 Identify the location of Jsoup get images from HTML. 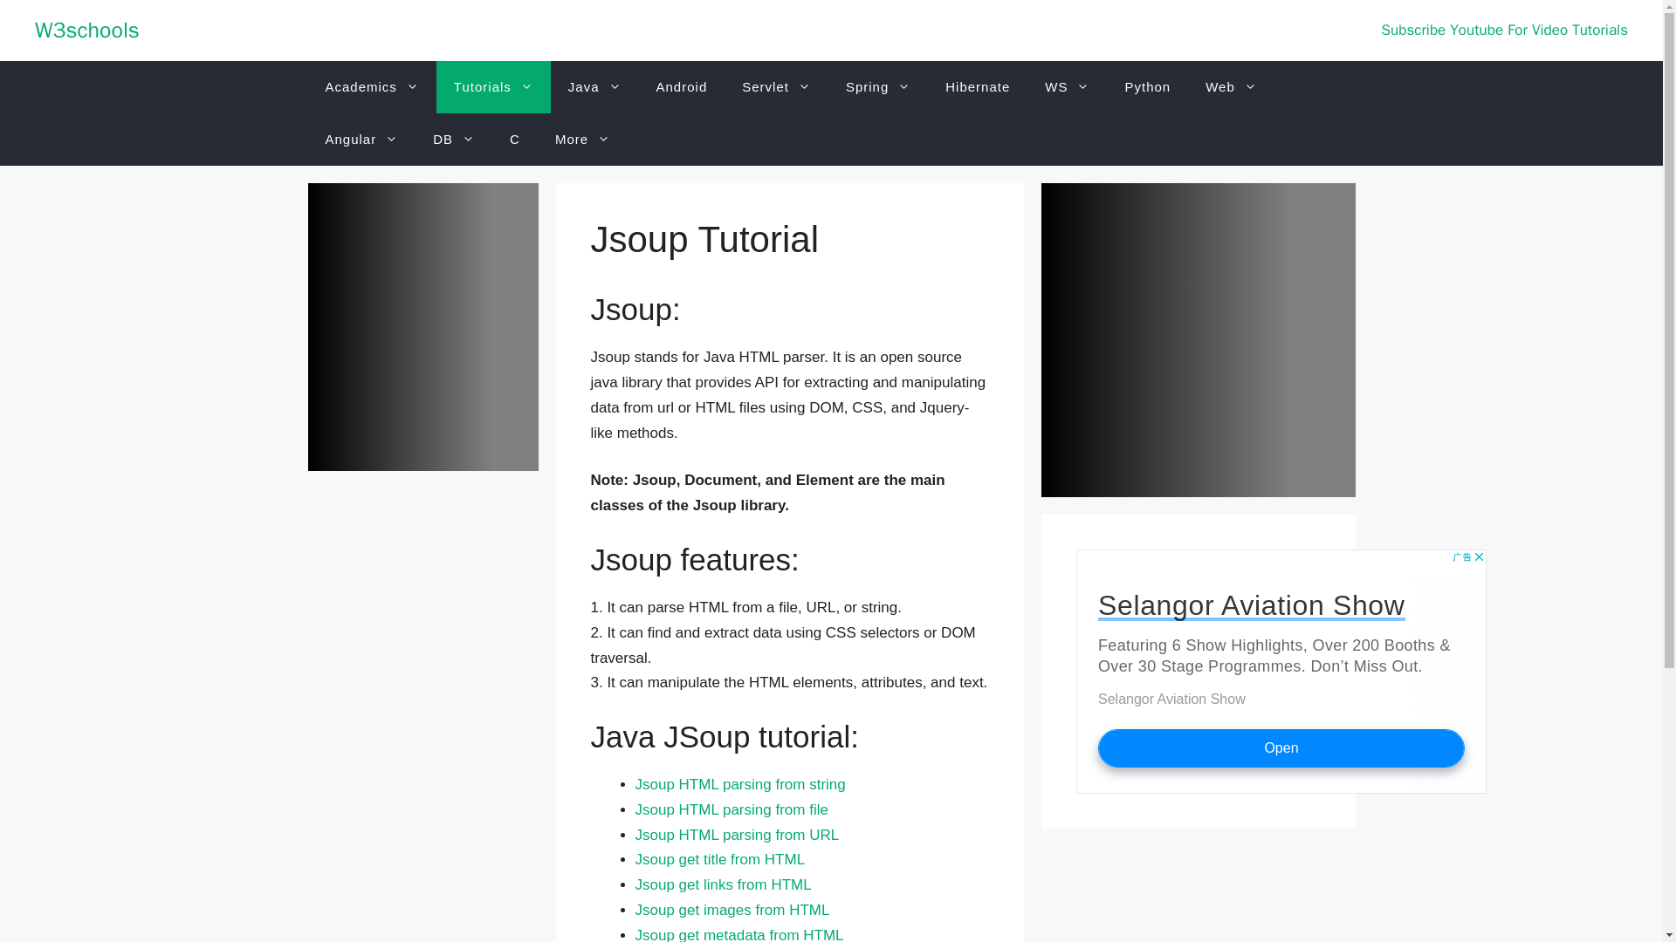
(732, 910).